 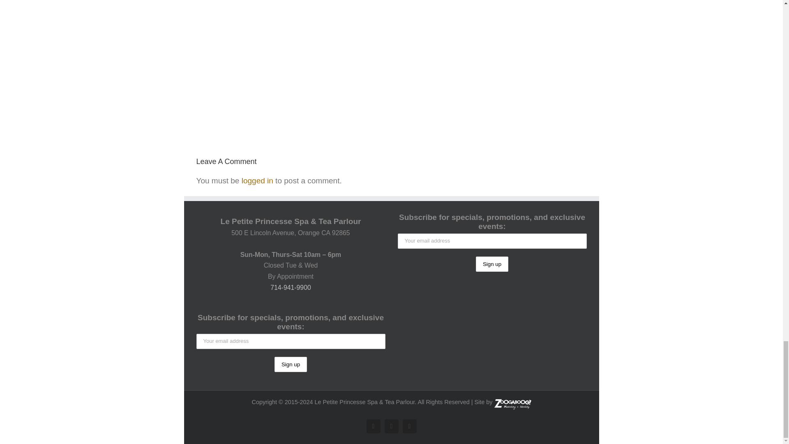 I want to click on Sign up, so click(x=291, y=364).